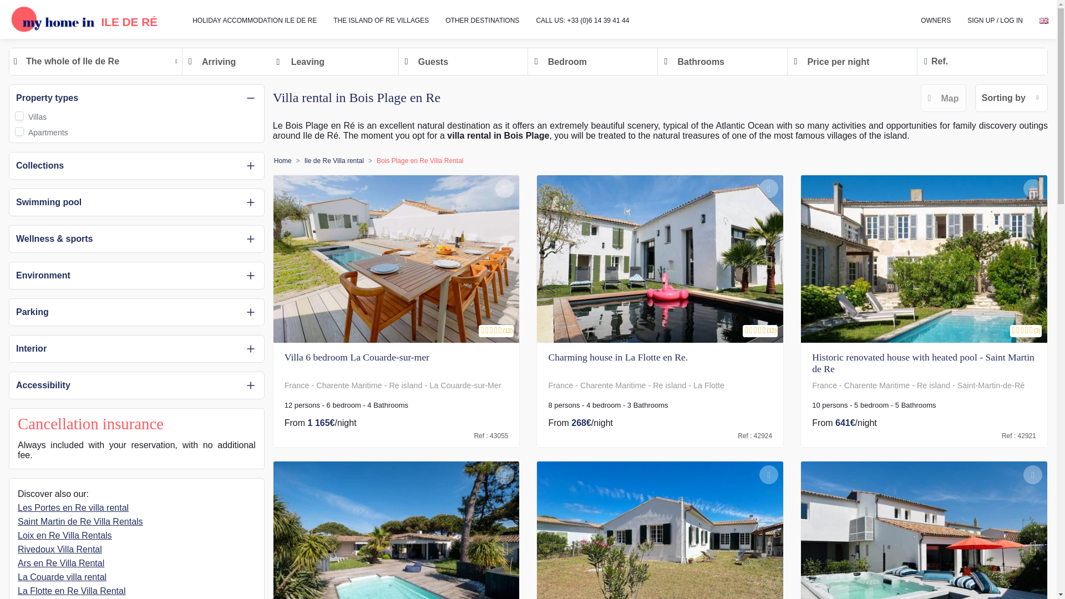 This screenshot has width=1065, height=599. What do you see at coordinates (481, 19) in the screenshot?
I see `OTHER DESTINATIONS` at bounding box center [481, 19].